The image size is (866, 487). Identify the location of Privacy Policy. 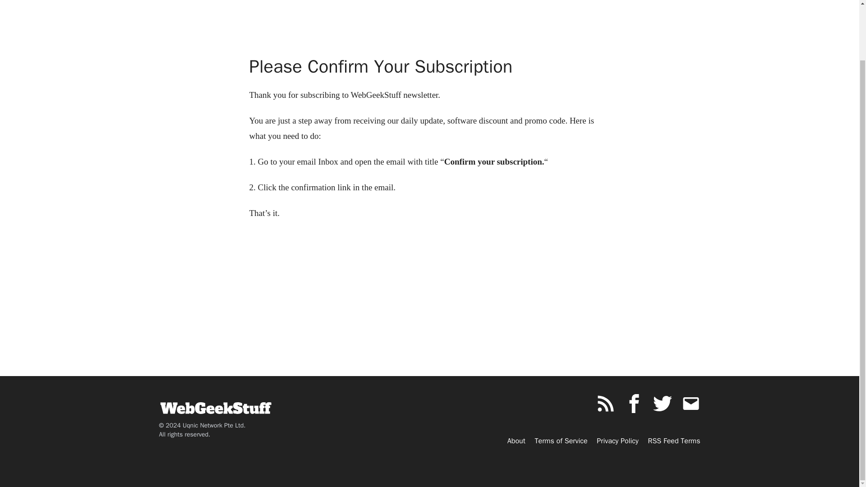
(617, 441).